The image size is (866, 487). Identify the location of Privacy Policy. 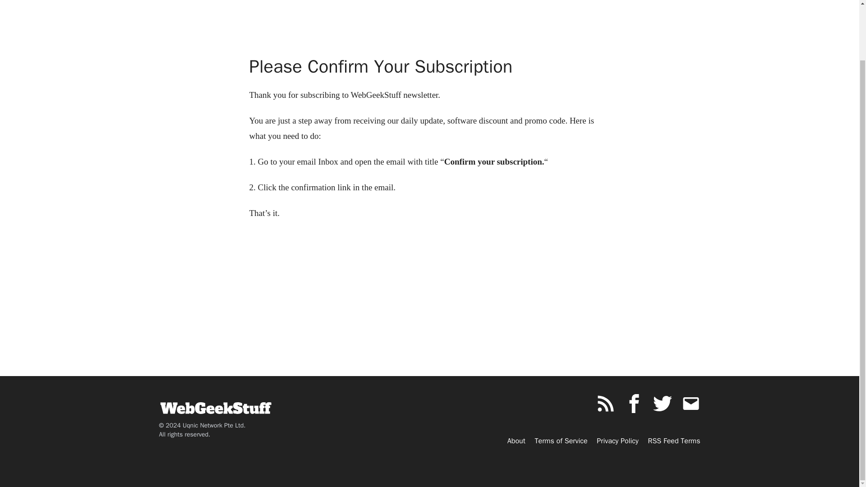
(617, 441).